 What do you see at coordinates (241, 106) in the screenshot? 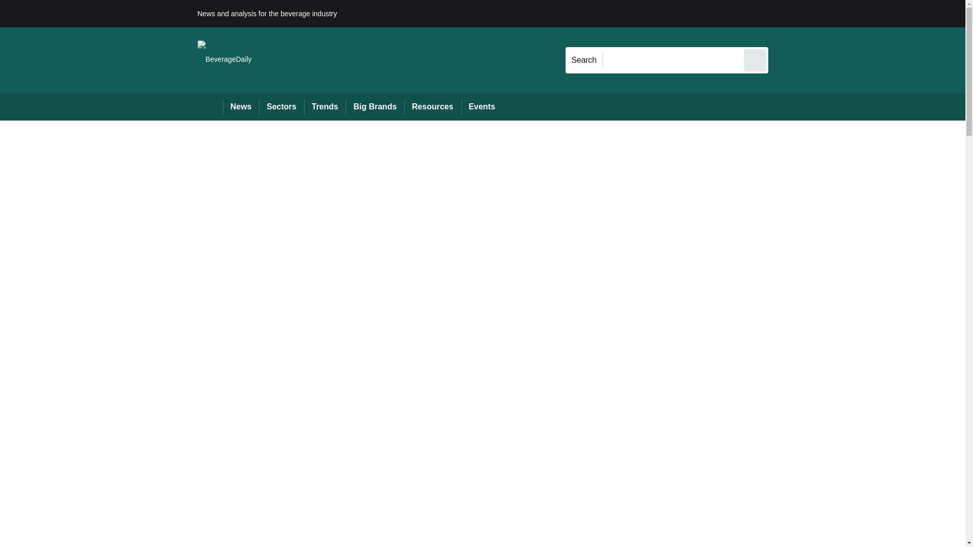
I see `News` at bounding box center [241, 106].